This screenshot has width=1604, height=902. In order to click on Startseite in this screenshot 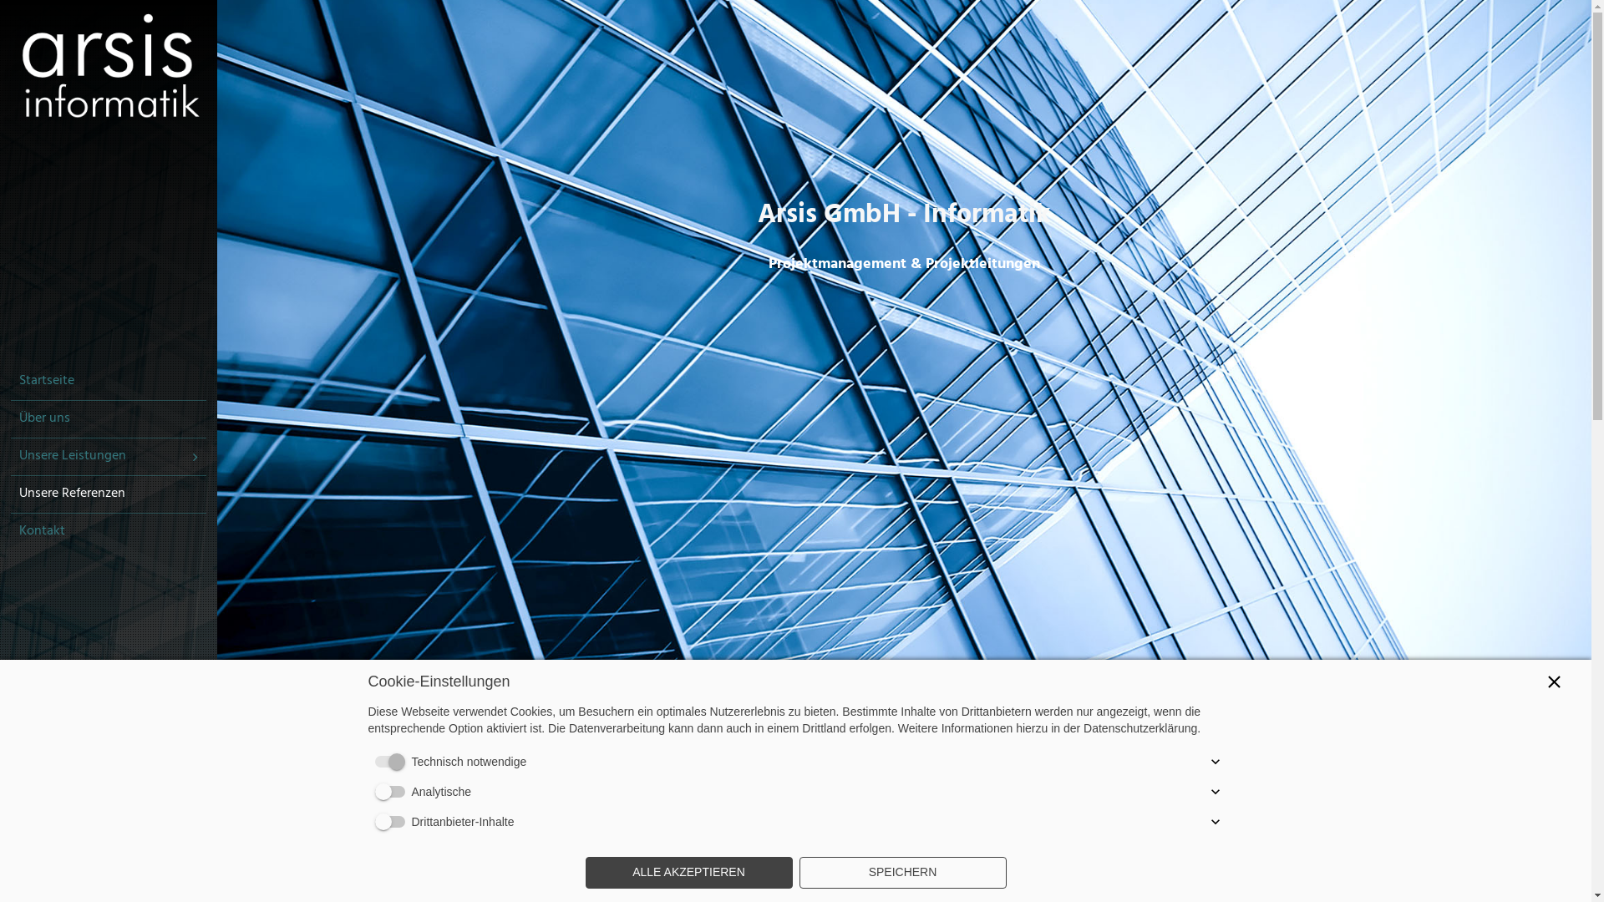, I will do `click(109, 382)`.